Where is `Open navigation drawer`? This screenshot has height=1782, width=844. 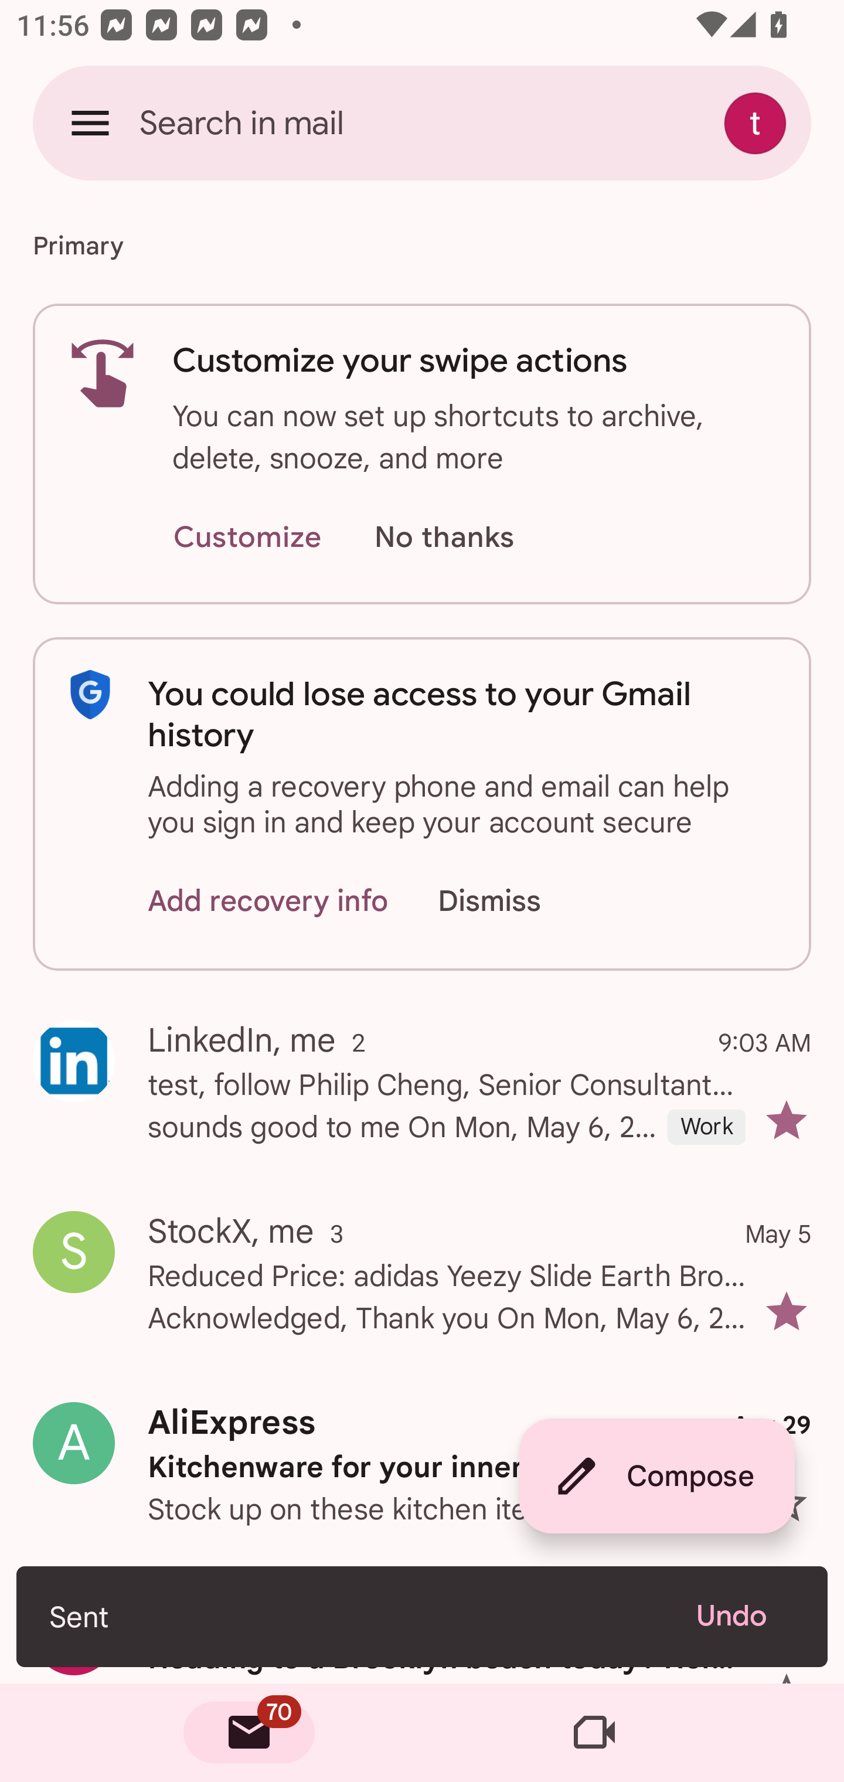
Open navigation drawer is located at coordinates (90, 123).